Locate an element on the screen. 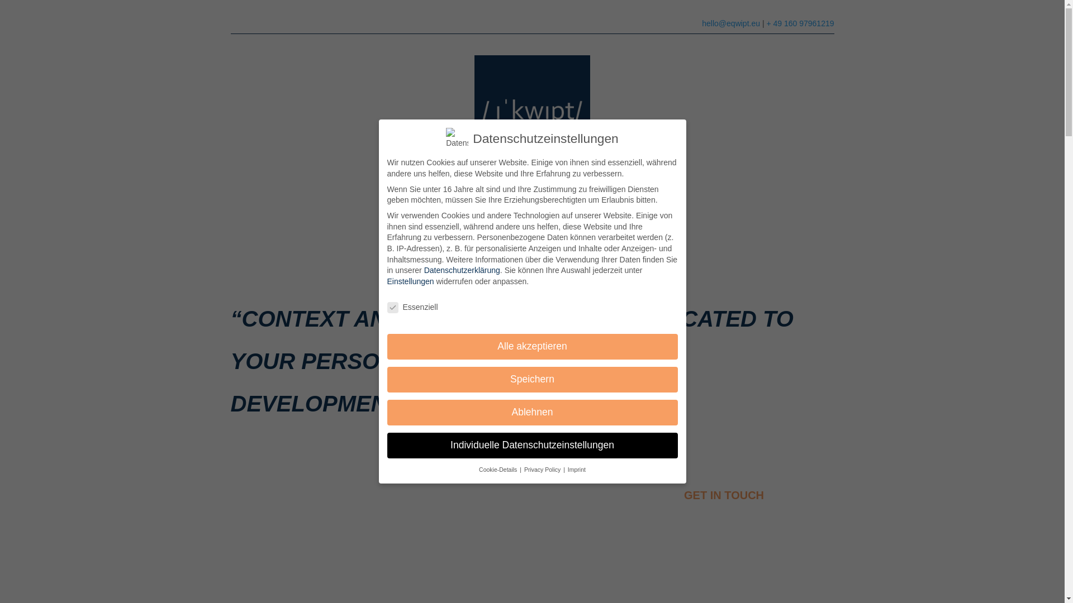  Alle akzeptieren is located at coordinates (531, 346).